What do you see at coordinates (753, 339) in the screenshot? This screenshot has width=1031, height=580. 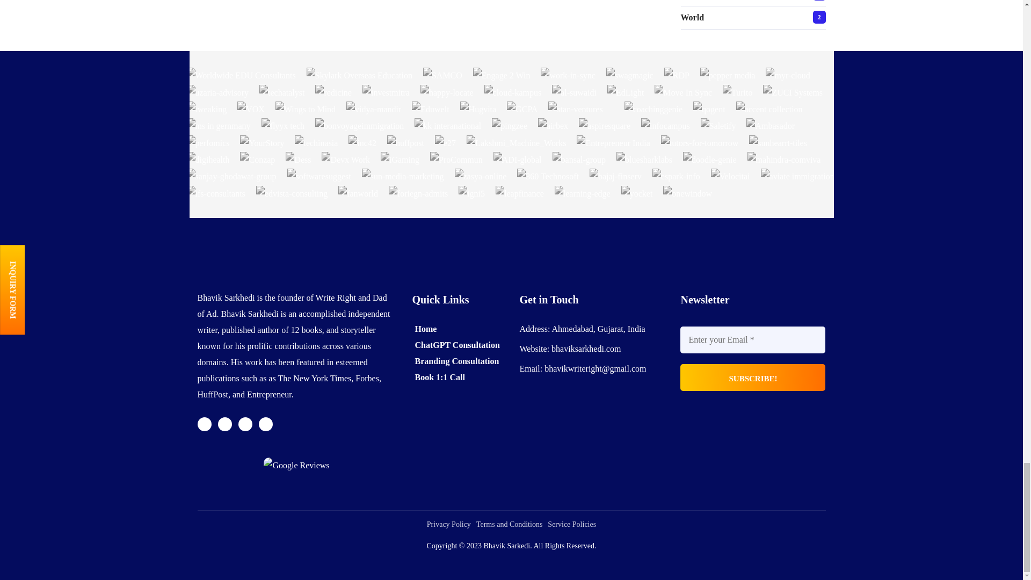 I see `Enter your Email` at bounding box center [753, 339].